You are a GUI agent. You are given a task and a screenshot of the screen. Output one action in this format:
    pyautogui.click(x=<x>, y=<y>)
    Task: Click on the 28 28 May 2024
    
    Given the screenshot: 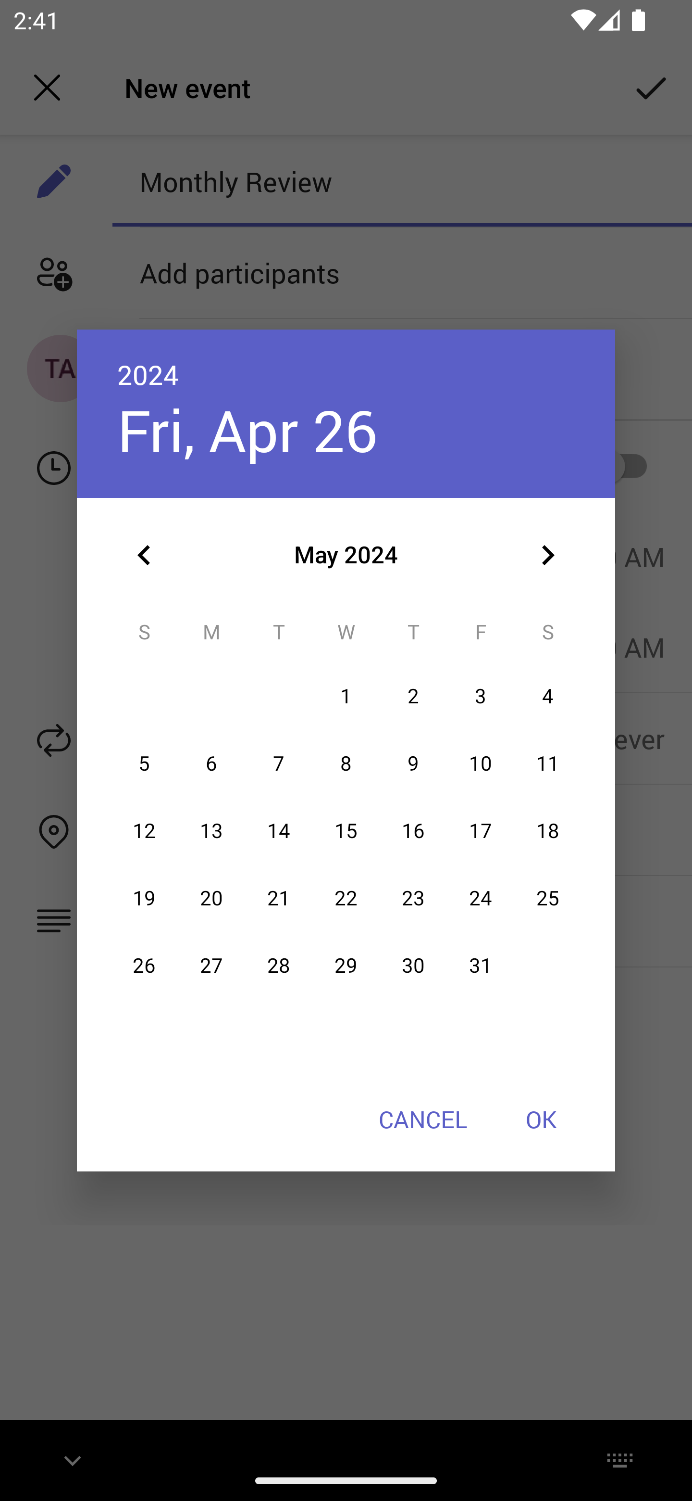 What is the action you would take?
    pyautogui.click(x=278, y=966)
    